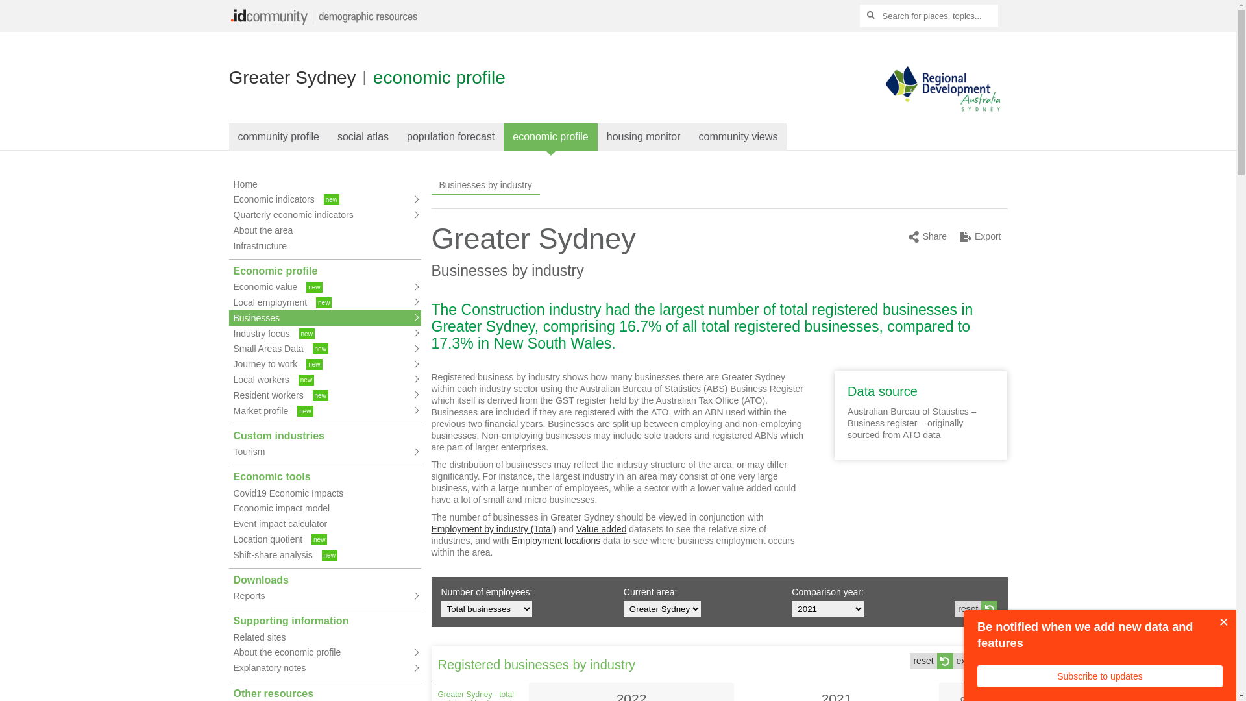  What do you see at coordinates (485, 186) in the screenshot?
I see `Businesses by industry` at bounding box center [485, 186].